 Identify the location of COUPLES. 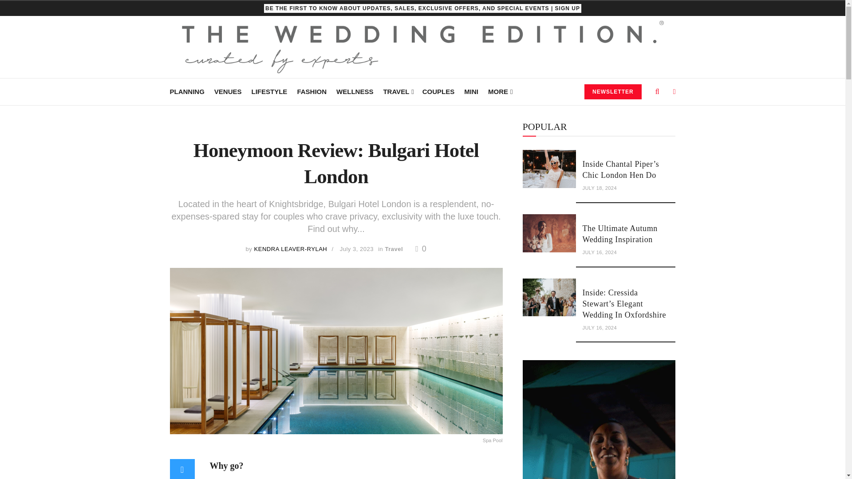
(438, 91).